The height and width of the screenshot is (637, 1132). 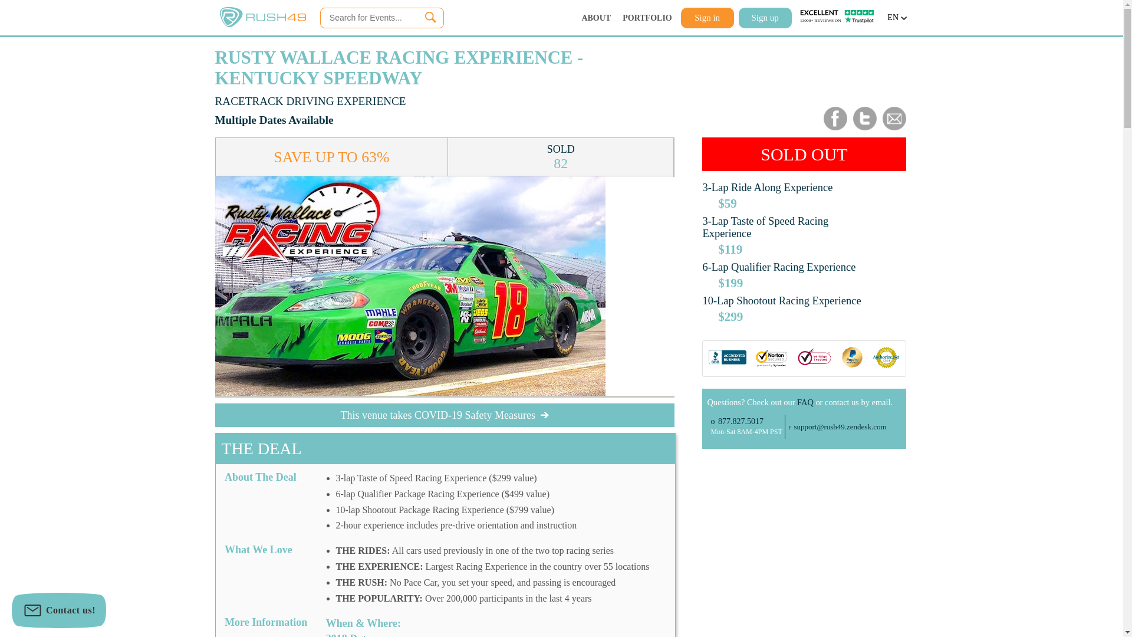 I want to click on Tweet It, so click(x=647, y=18).